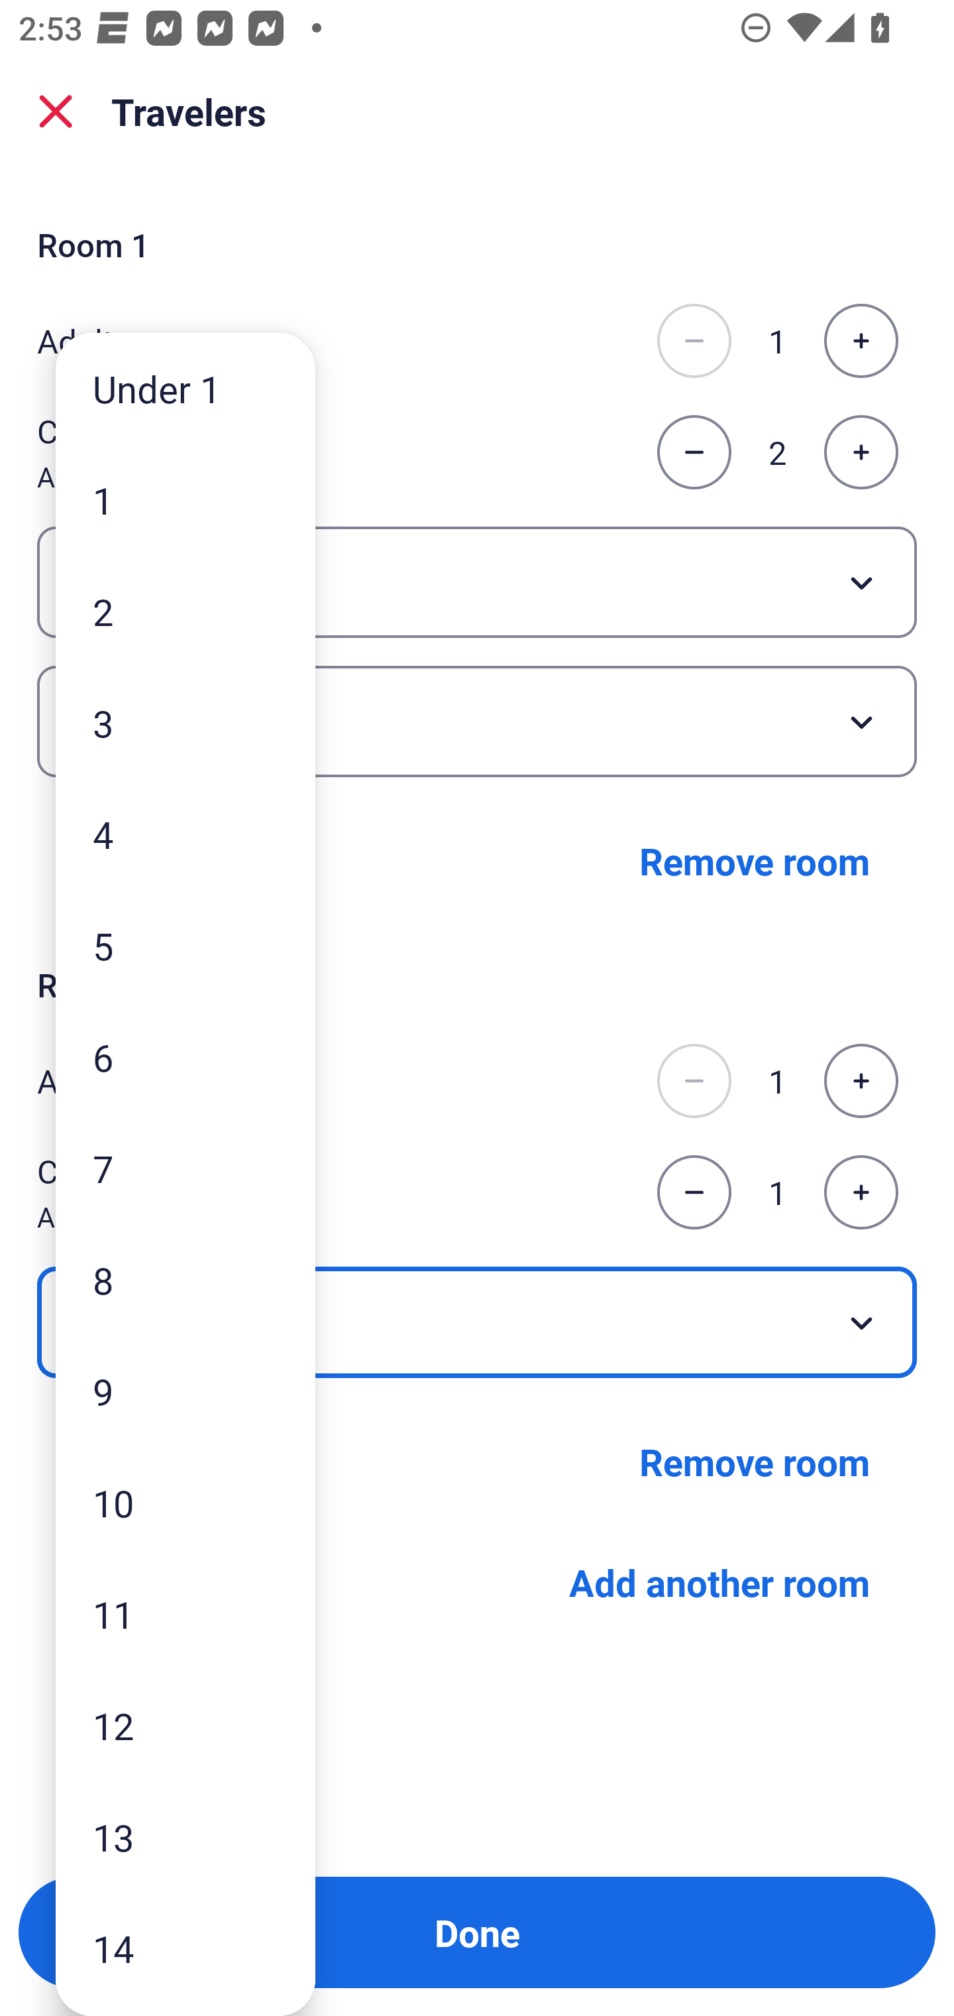 Image resolution: width=954 pixels, height=2016 pixels. What do you see at coordinates (185, 1168) in the screenshot?
I see `7` at bounding box center [185, 1168].